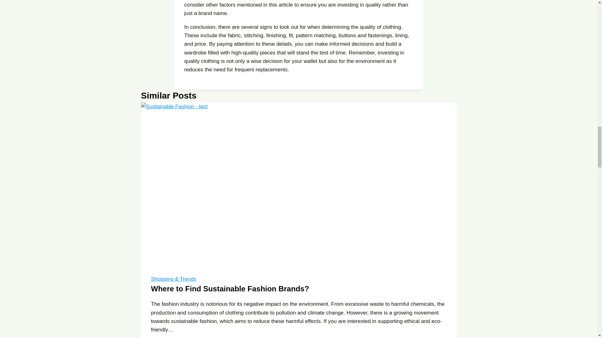 This screenshot has width=602, height=338. I want to click on Where to Find Sustainable Fashion Brands?, so click(230, 289).